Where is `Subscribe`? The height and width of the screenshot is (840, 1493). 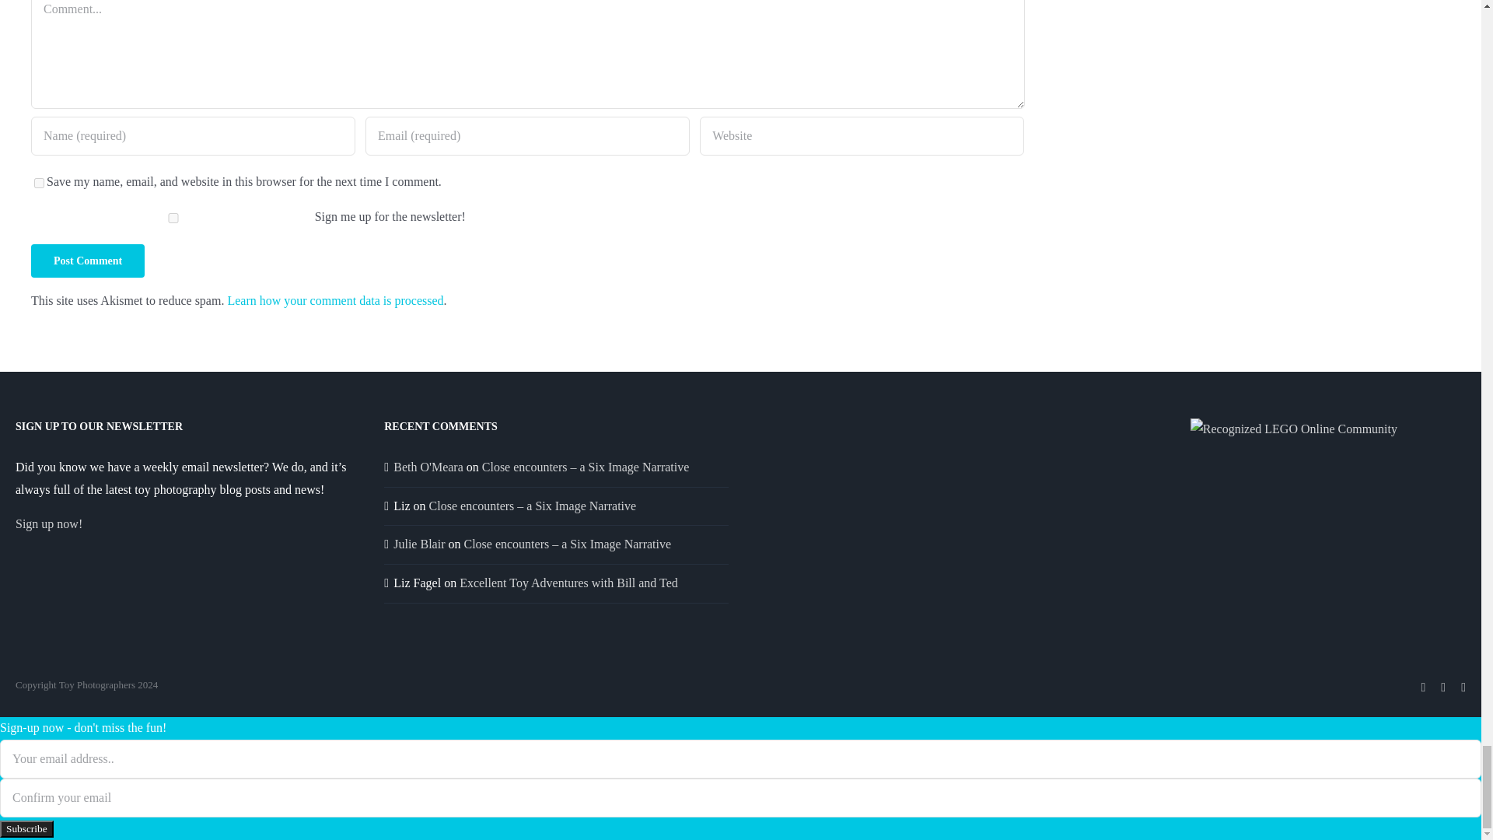 Subscribe is located at coordinates (26, 829).